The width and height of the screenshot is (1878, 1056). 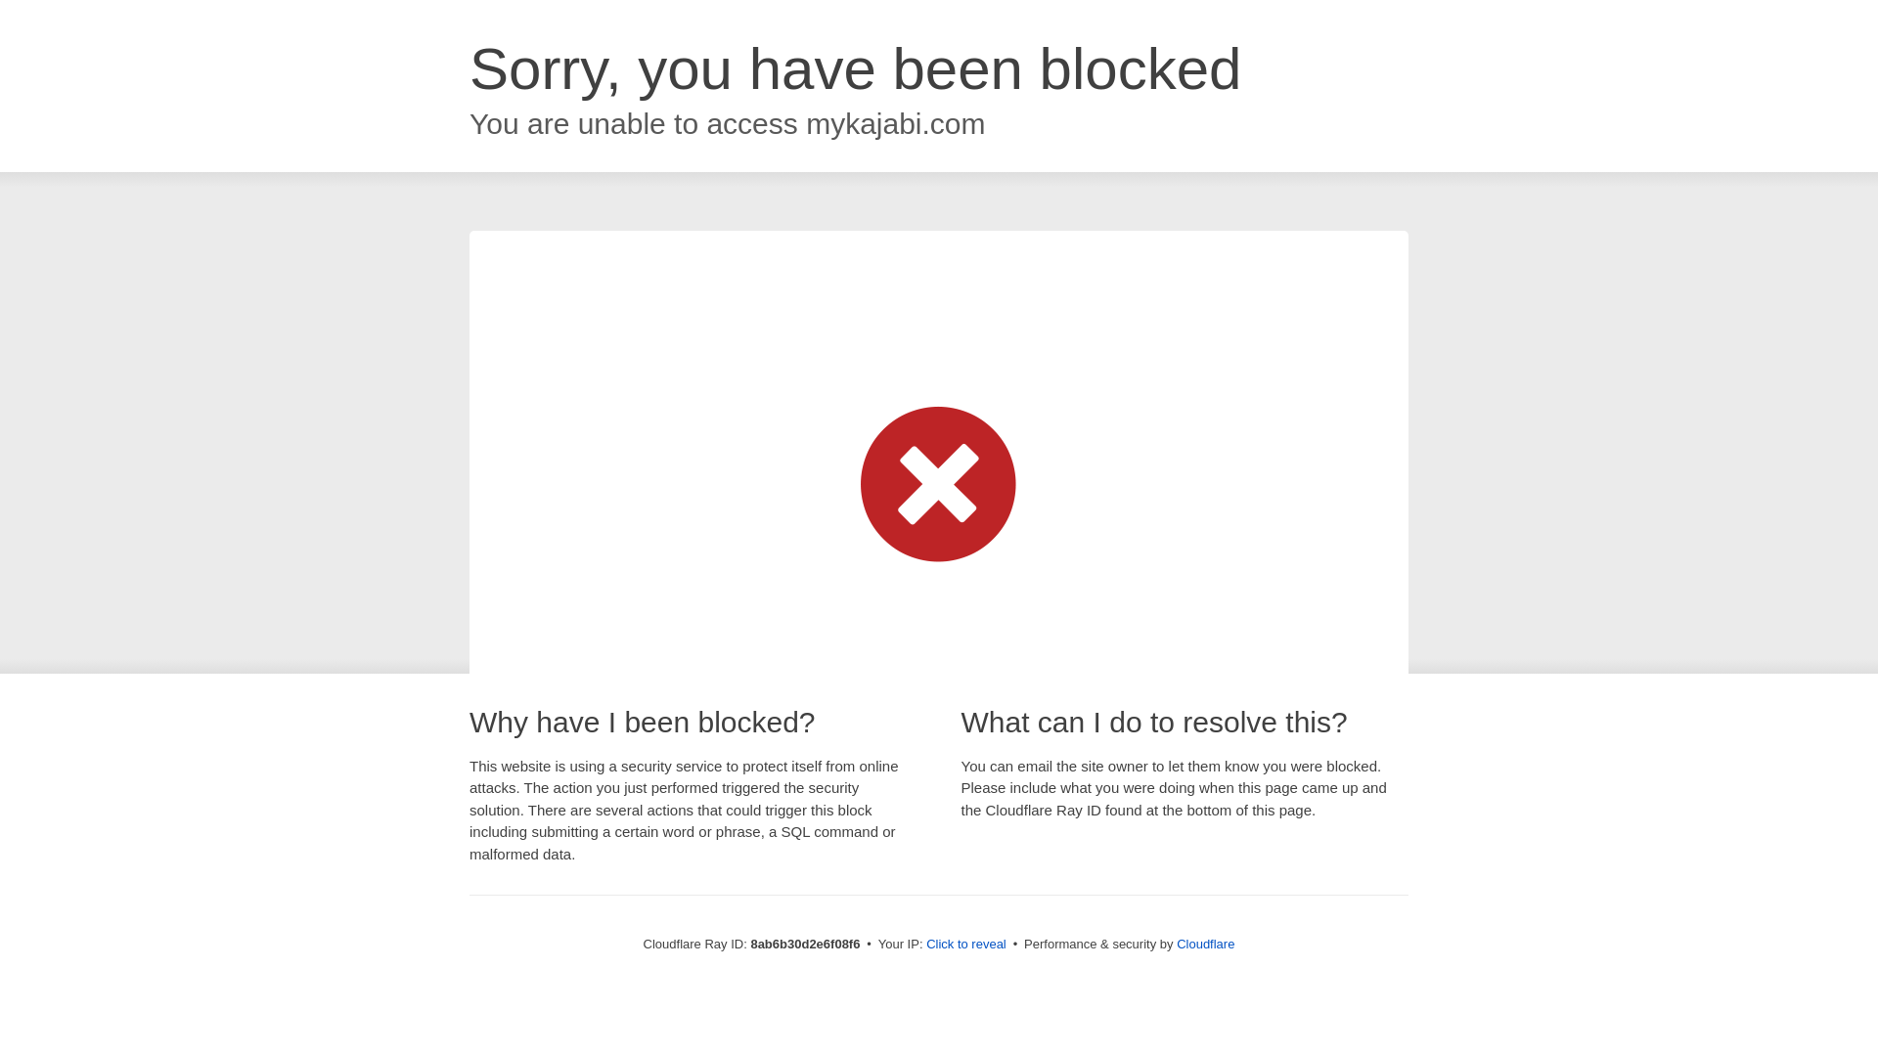 I want to click on Cloudflare, so click(x=1205, y=944).